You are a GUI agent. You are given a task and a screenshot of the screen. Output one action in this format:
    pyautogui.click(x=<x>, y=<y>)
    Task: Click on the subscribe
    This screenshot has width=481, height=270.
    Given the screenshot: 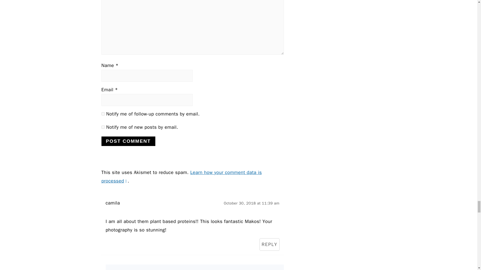 What is the action you would take?
    pyautogui.click(x=103, y=127)
    